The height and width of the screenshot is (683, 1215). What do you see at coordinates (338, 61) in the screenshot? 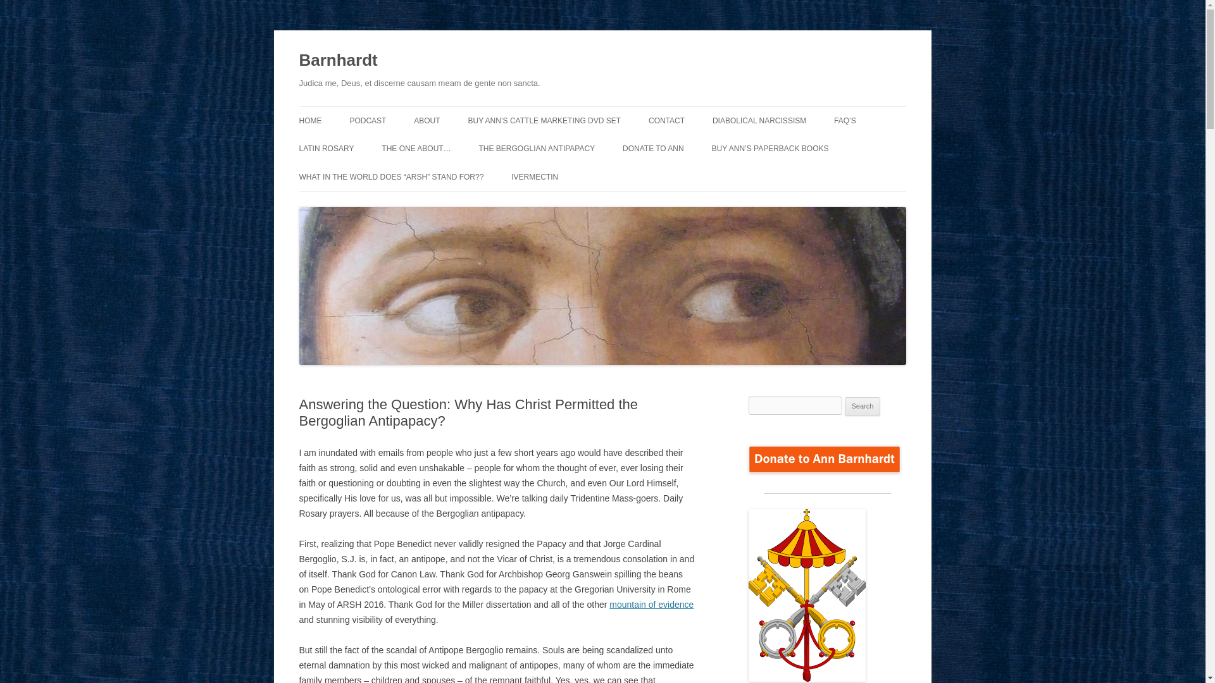
I see `Barnhardt` at bounding box center [338, 61].